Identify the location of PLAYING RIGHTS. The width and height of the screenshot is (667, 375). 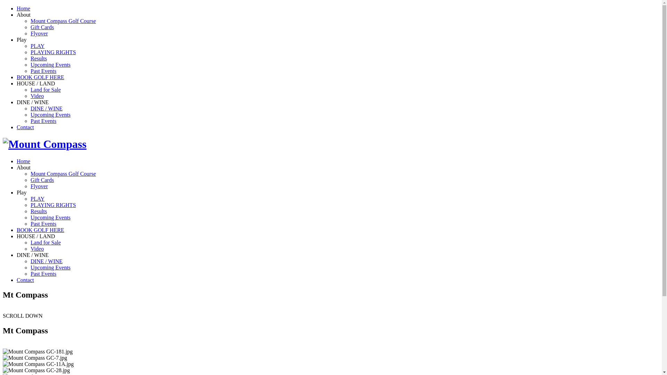
(53, 205).